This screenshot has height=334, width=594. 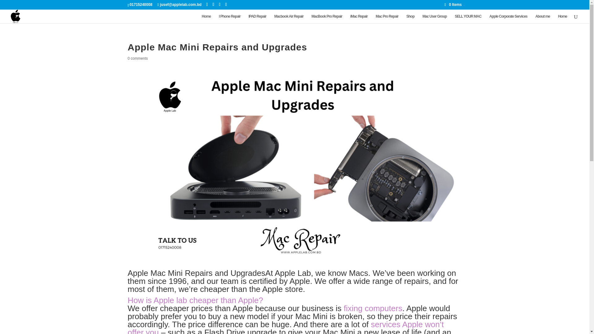 I want to click on 0 Items, so click(x=453, y=4).